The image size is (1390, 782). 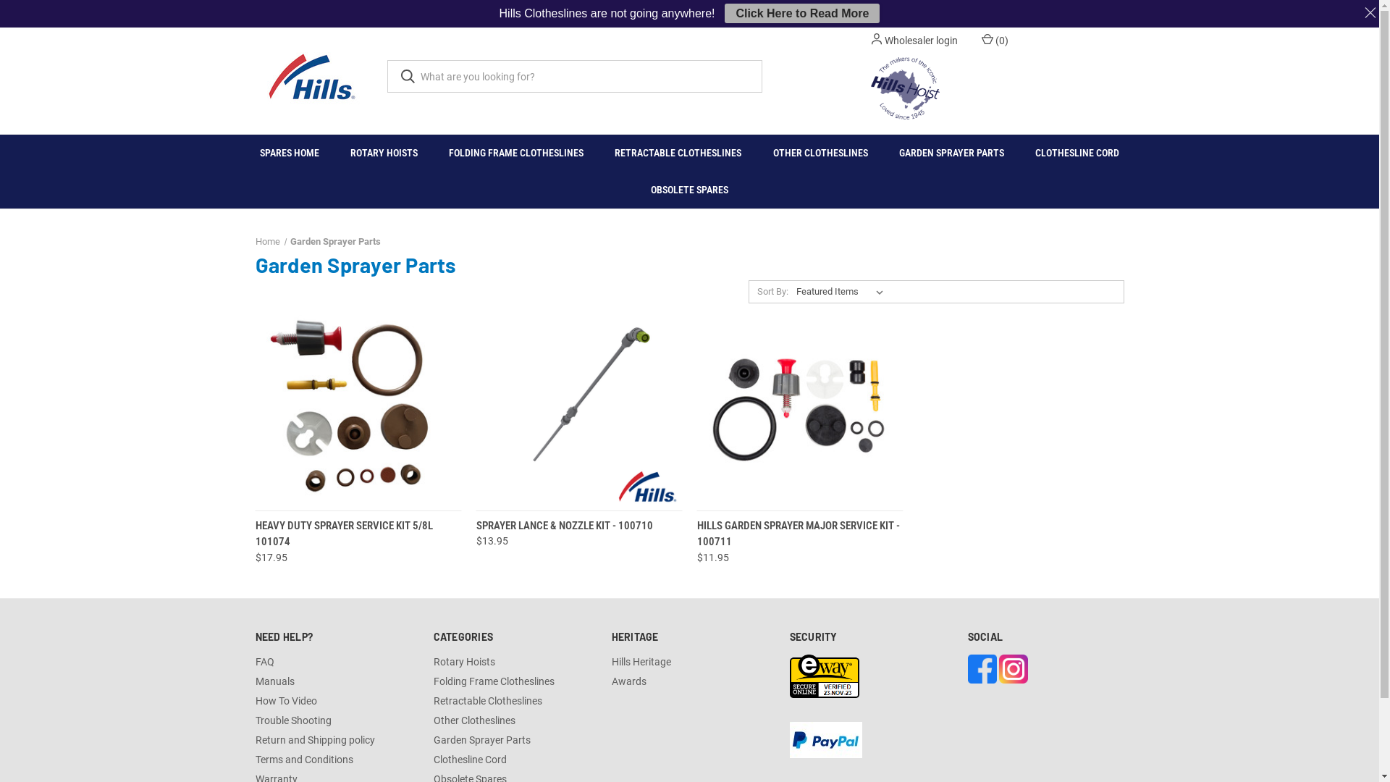 What do you see at coordinates (314, 740) in the screenshot?
I see `Return and Shipping policy` at bounding box center [314, 740].